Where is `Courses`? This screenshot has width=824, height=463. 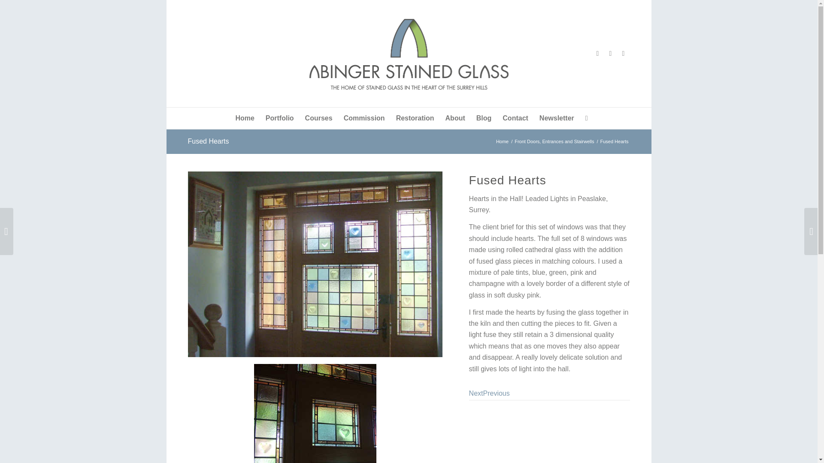
Courses is located at coordinates (318, 118).